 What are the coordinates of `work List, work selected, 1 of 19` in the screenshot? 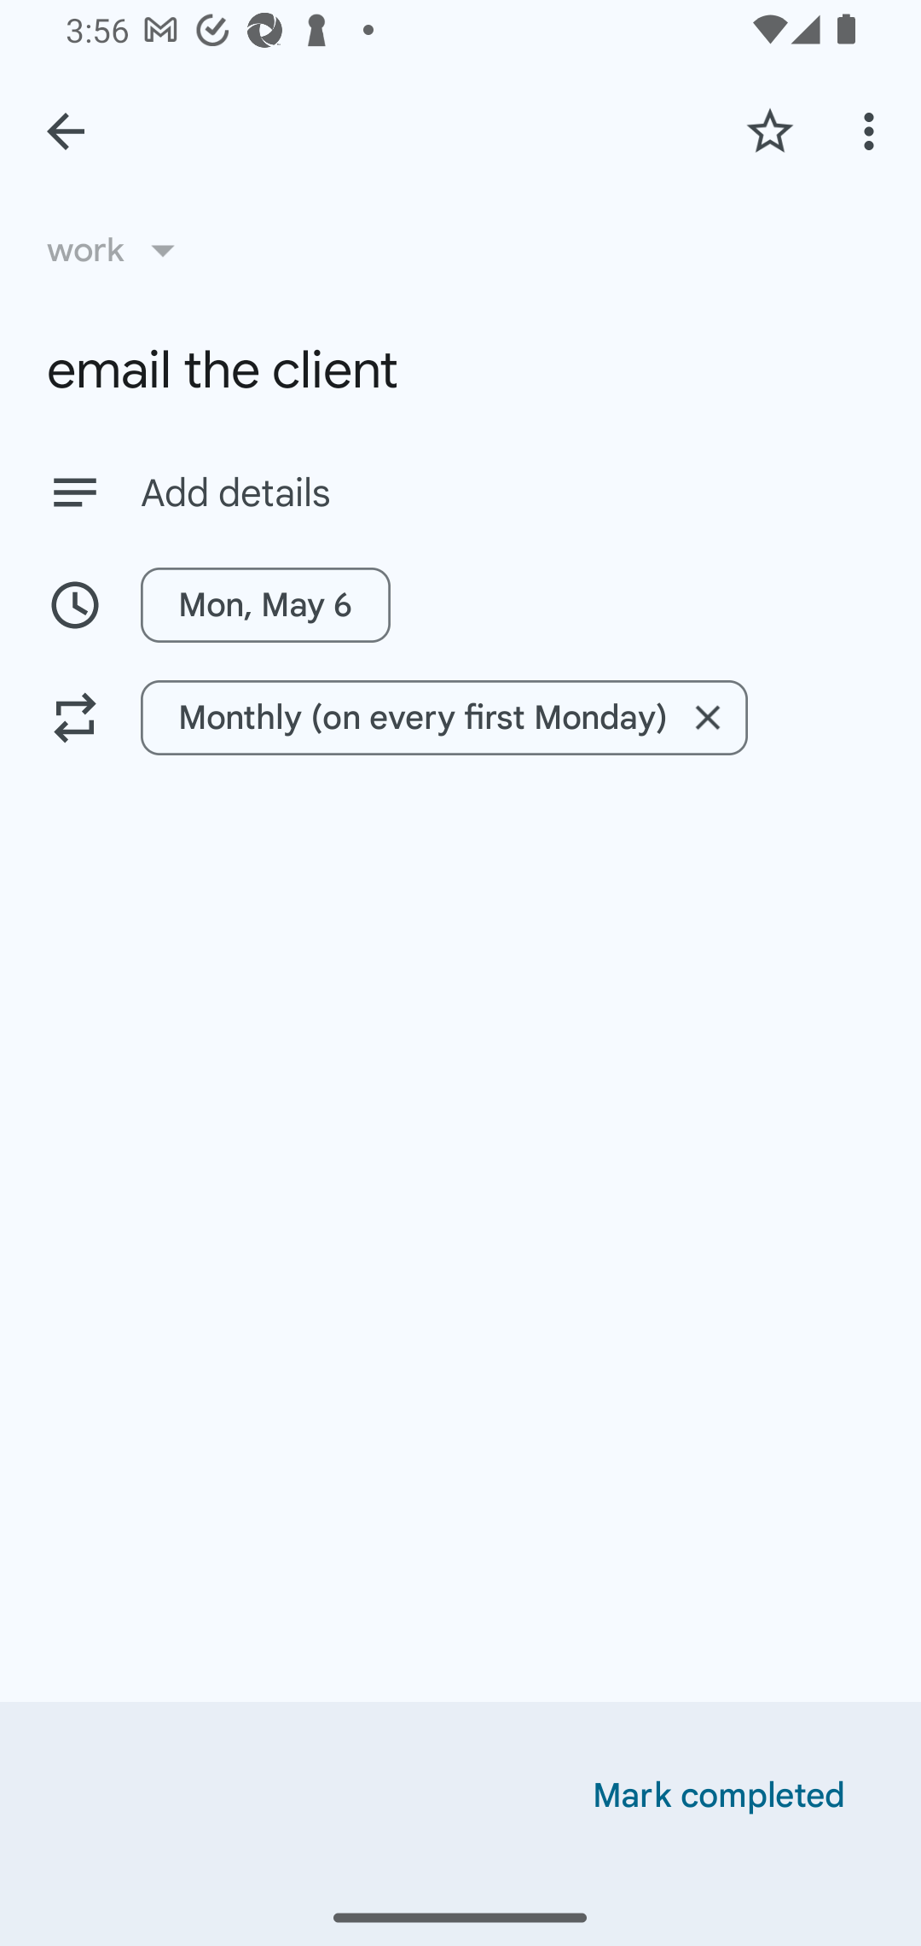 It's located at (119, 249).